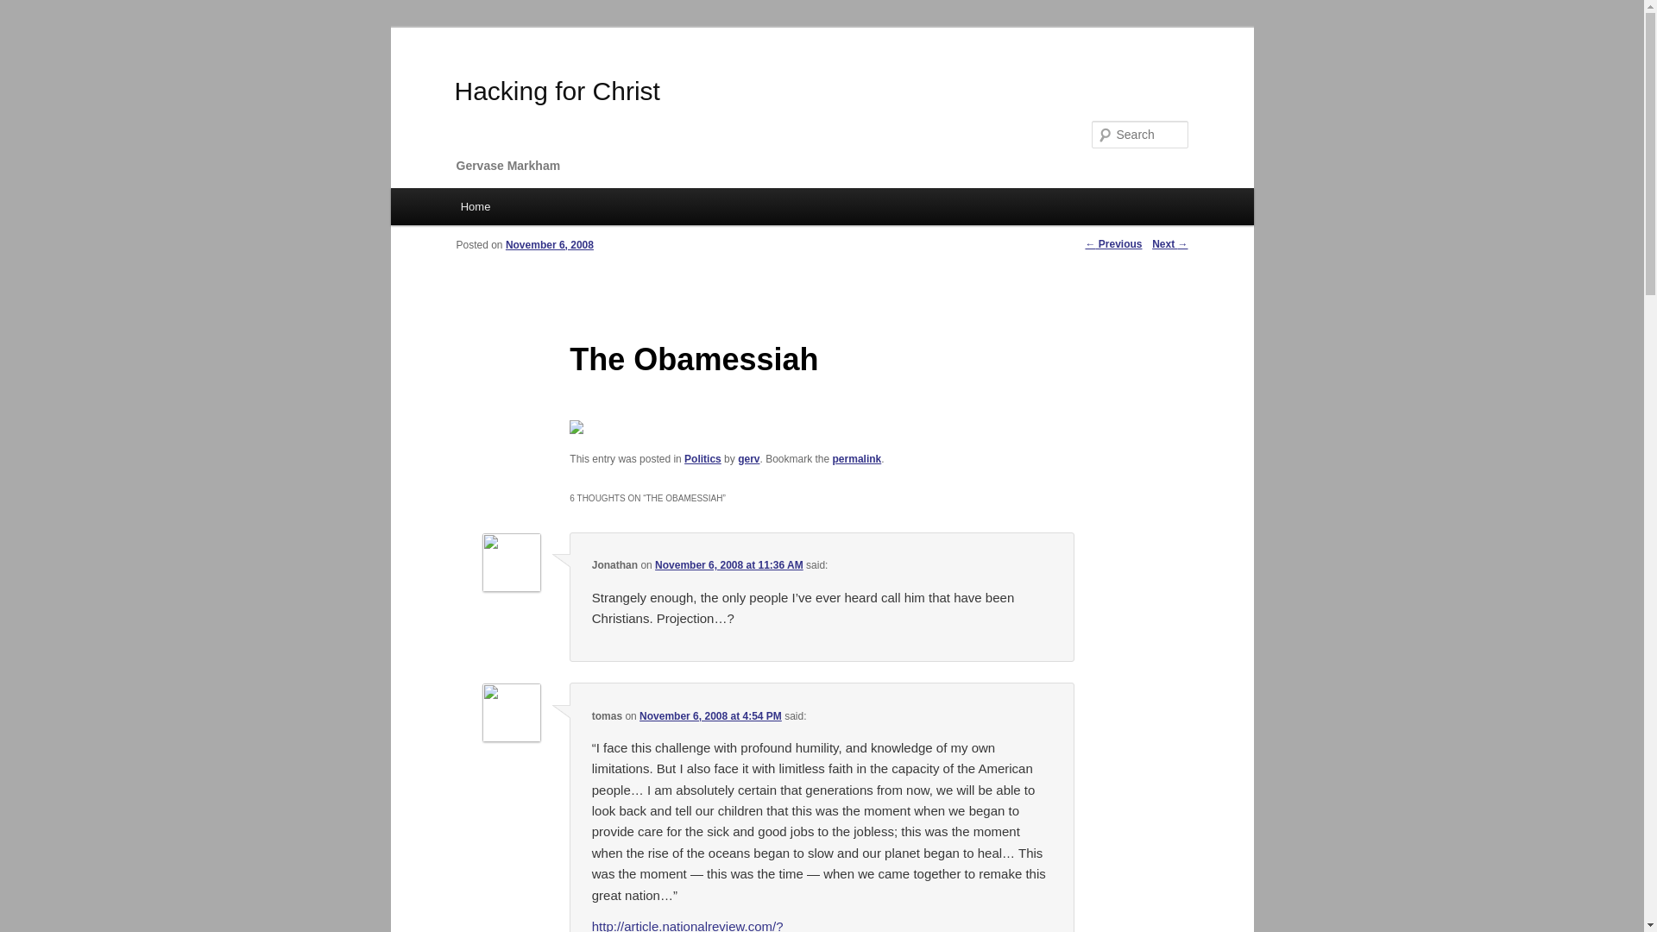 This screenshot has height=932, width=1657. I want to click on Permalink to The Obamessiah, so click(857, 458).